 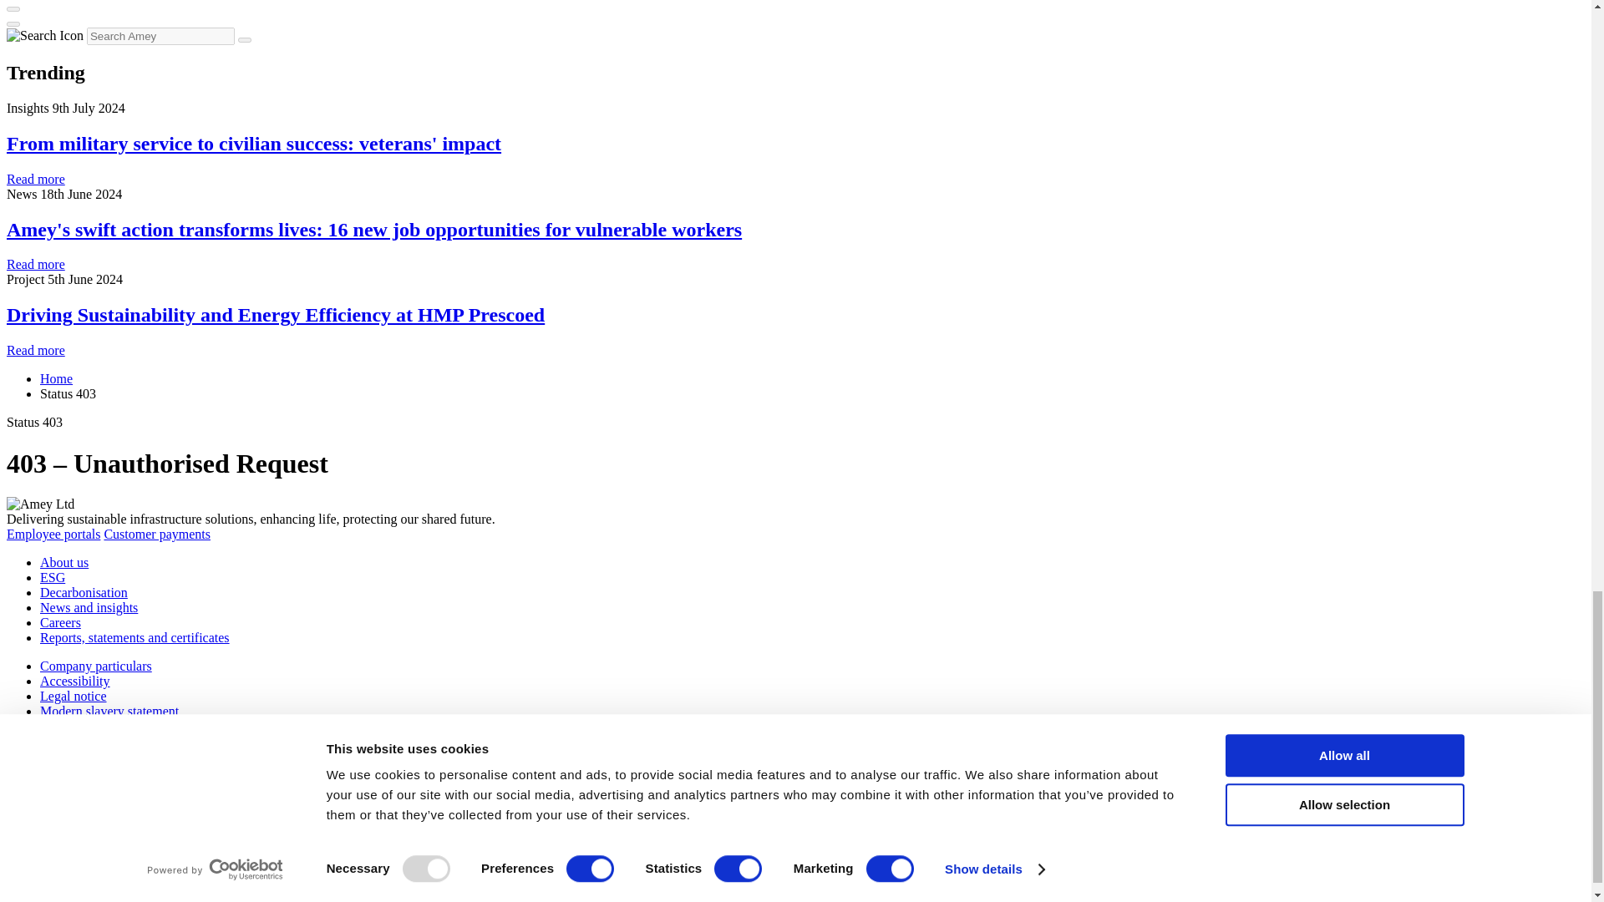 What do you see at coordinates (244, 40) in the screenshot?
I see `Search` at bounding box center [244, 40].